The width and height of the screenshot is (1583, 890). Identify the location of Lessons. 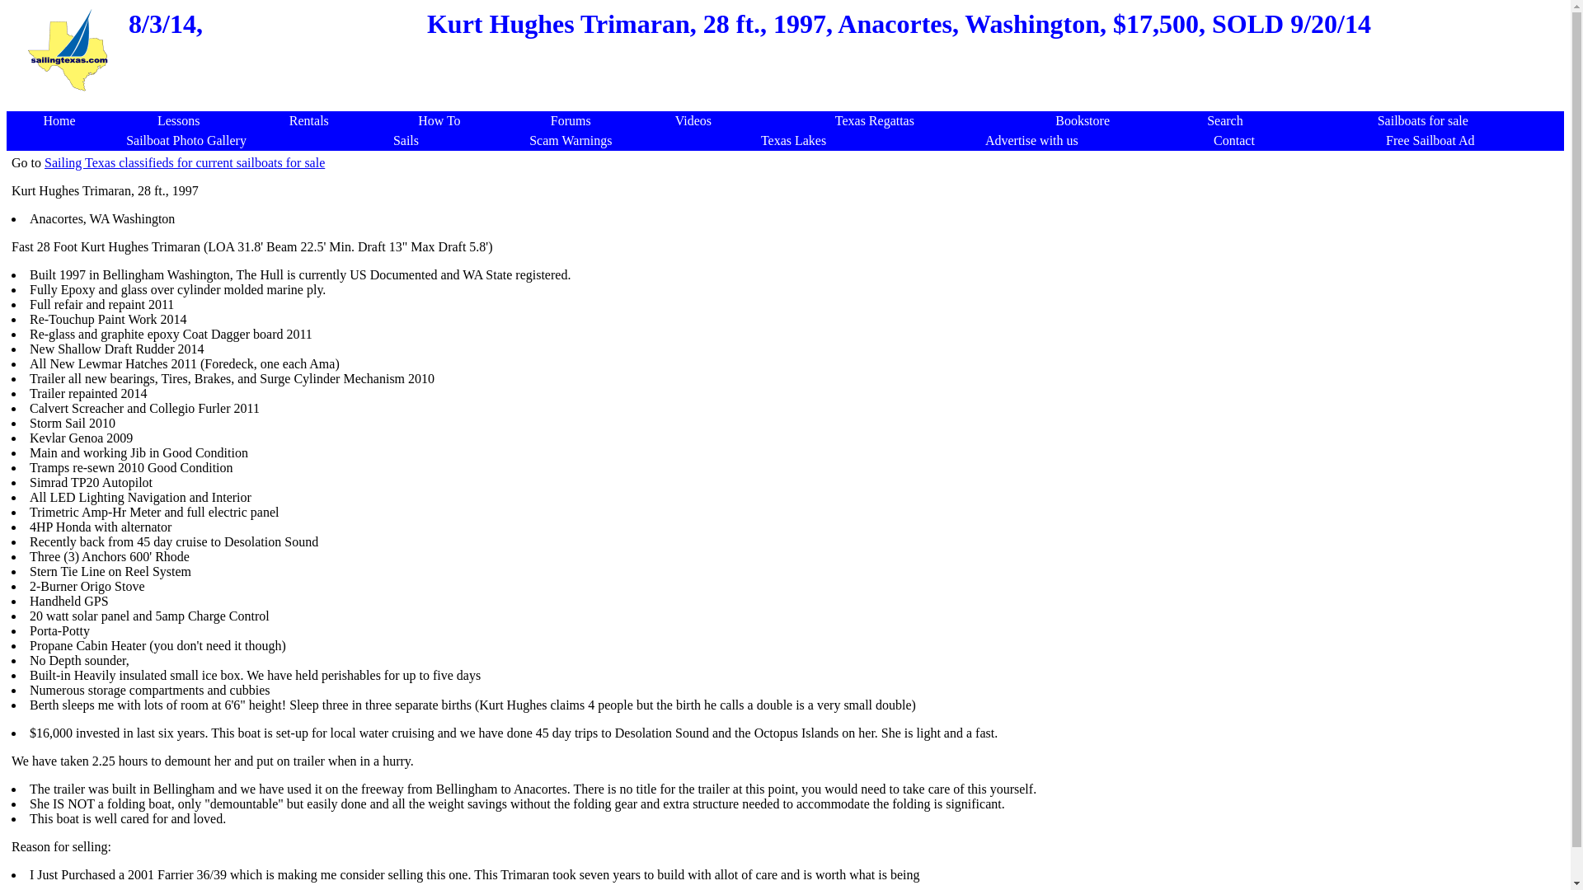
(178, 120).